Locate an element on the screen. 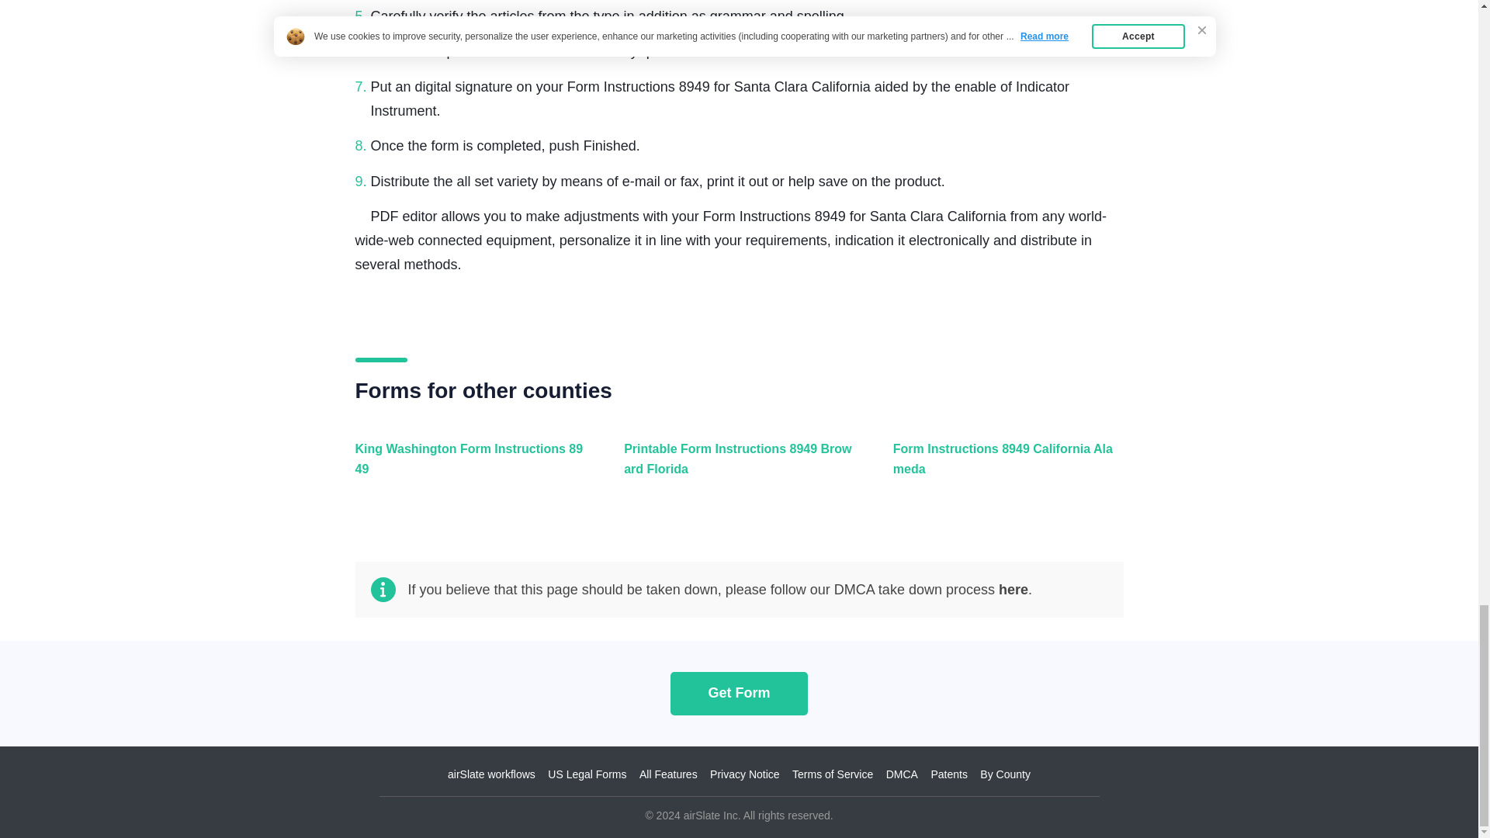 The image size is (1490, 838). airSlate workflows is located at coordinates (491, 774).